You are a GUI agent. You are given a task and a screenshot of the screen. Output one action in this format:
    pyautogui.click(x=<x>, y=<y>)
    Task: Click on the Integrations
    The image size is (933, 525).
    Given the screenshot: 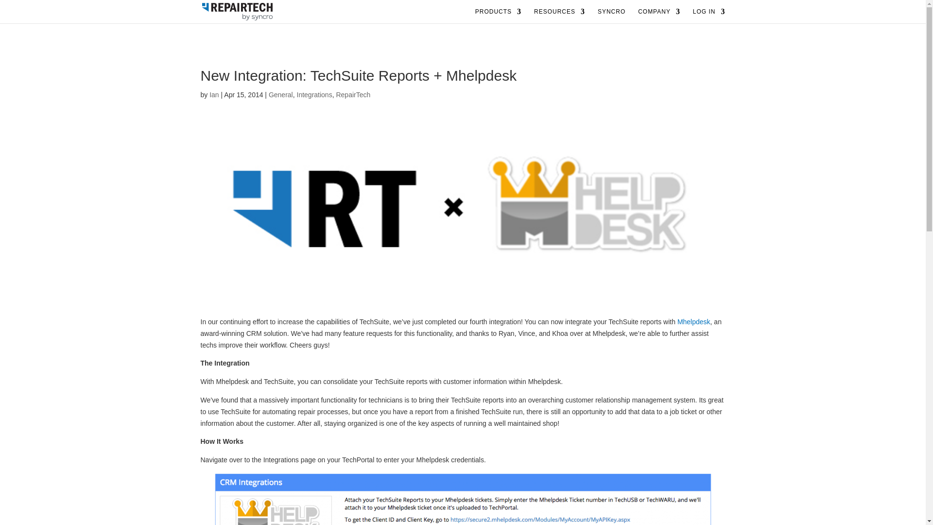 What is the action you would take?
    pyautogui.click(x=314, y=94)
    